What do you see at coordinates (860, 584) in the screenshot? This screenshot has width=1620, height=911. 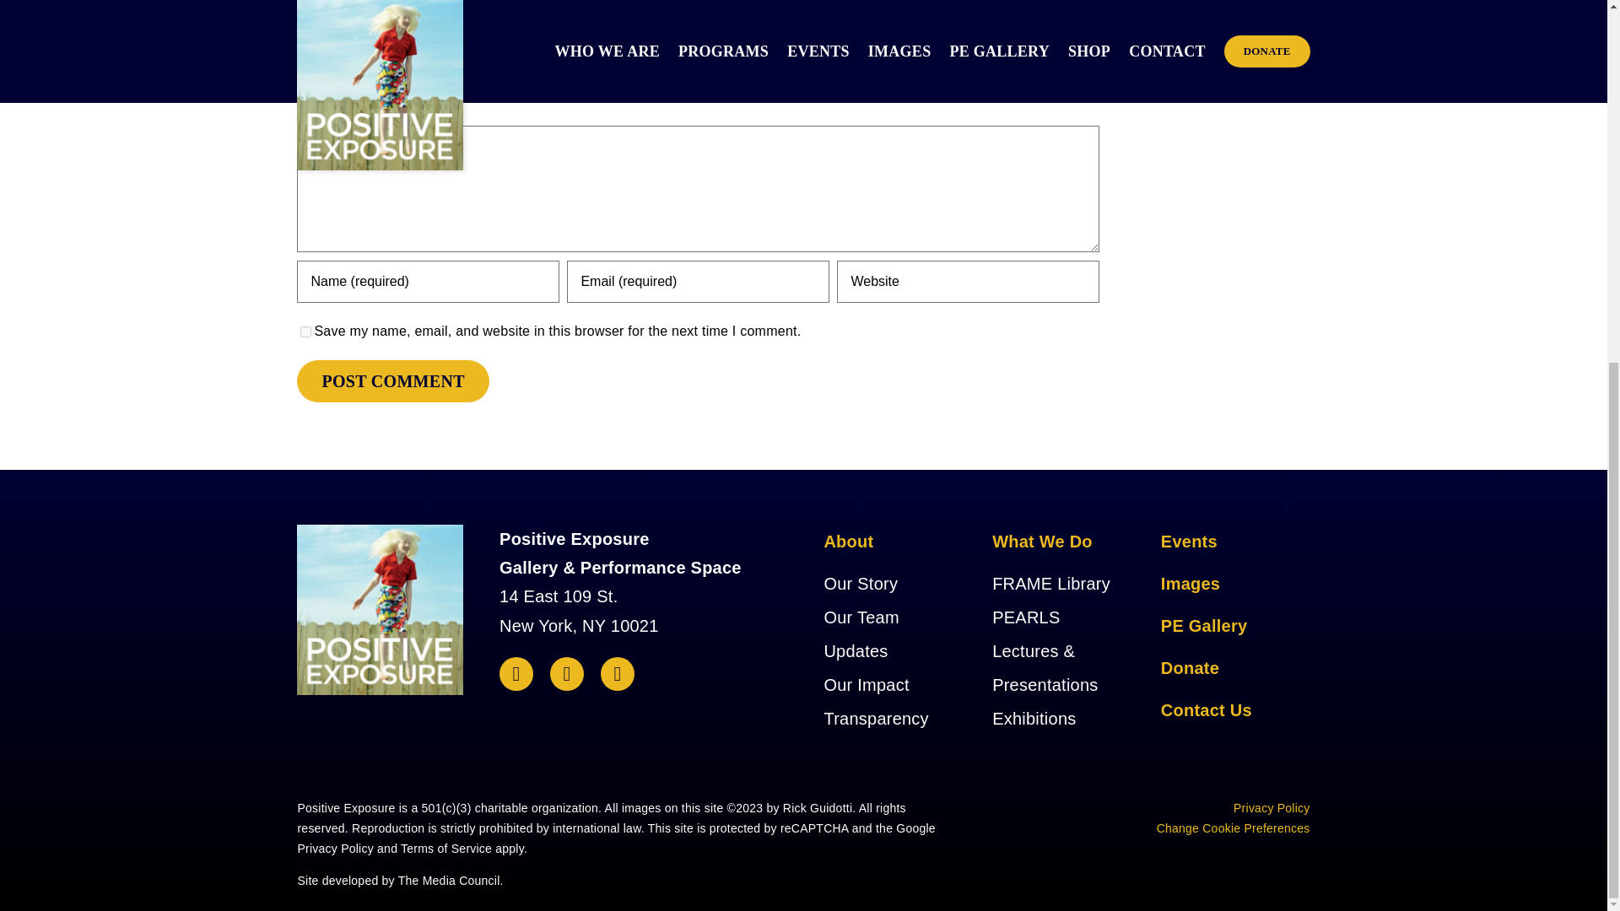 I see `Our Story` at bounding box center [860, 584].